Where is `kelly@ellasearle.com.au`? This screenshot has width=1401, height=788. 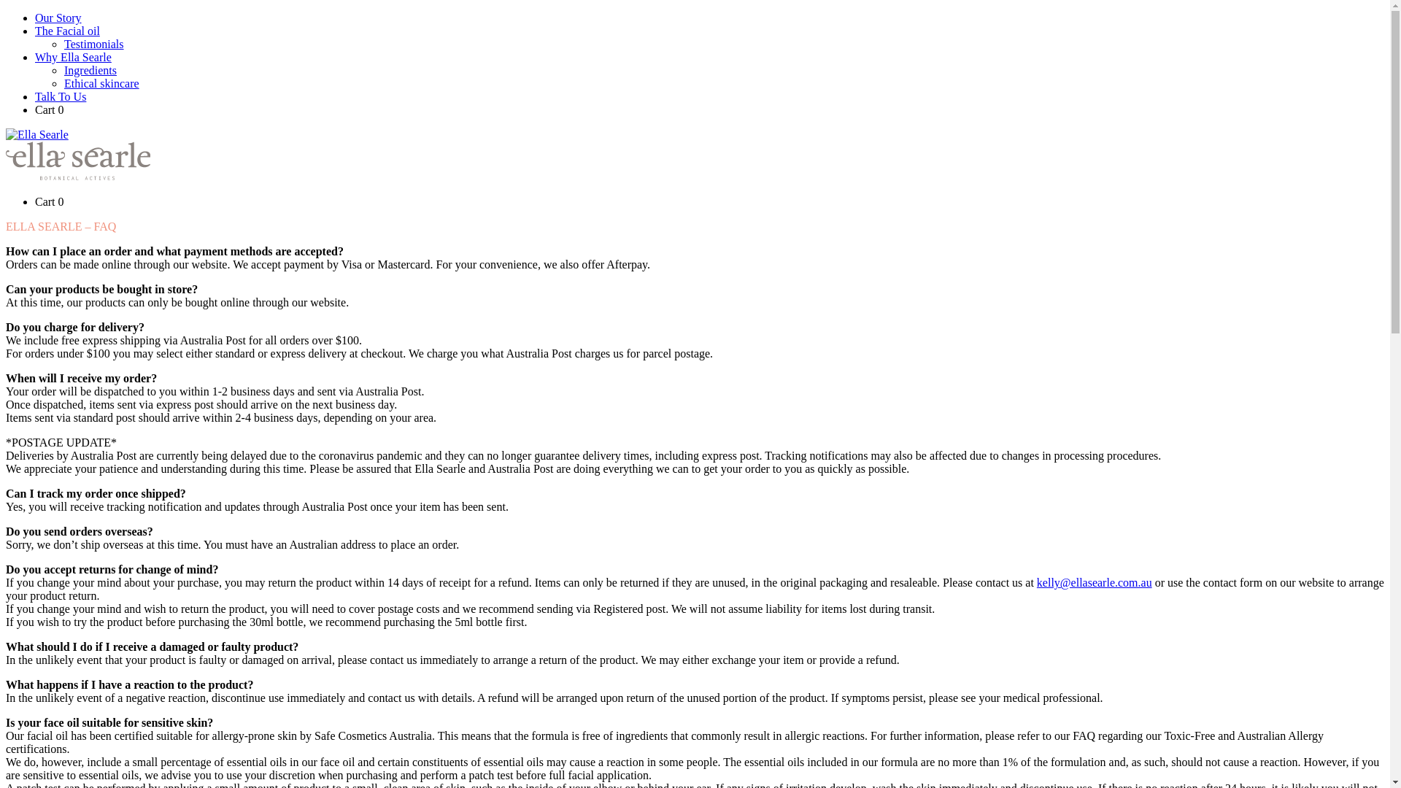 kelly@ellasearle.com.au is located at coordinates (1095, 582).